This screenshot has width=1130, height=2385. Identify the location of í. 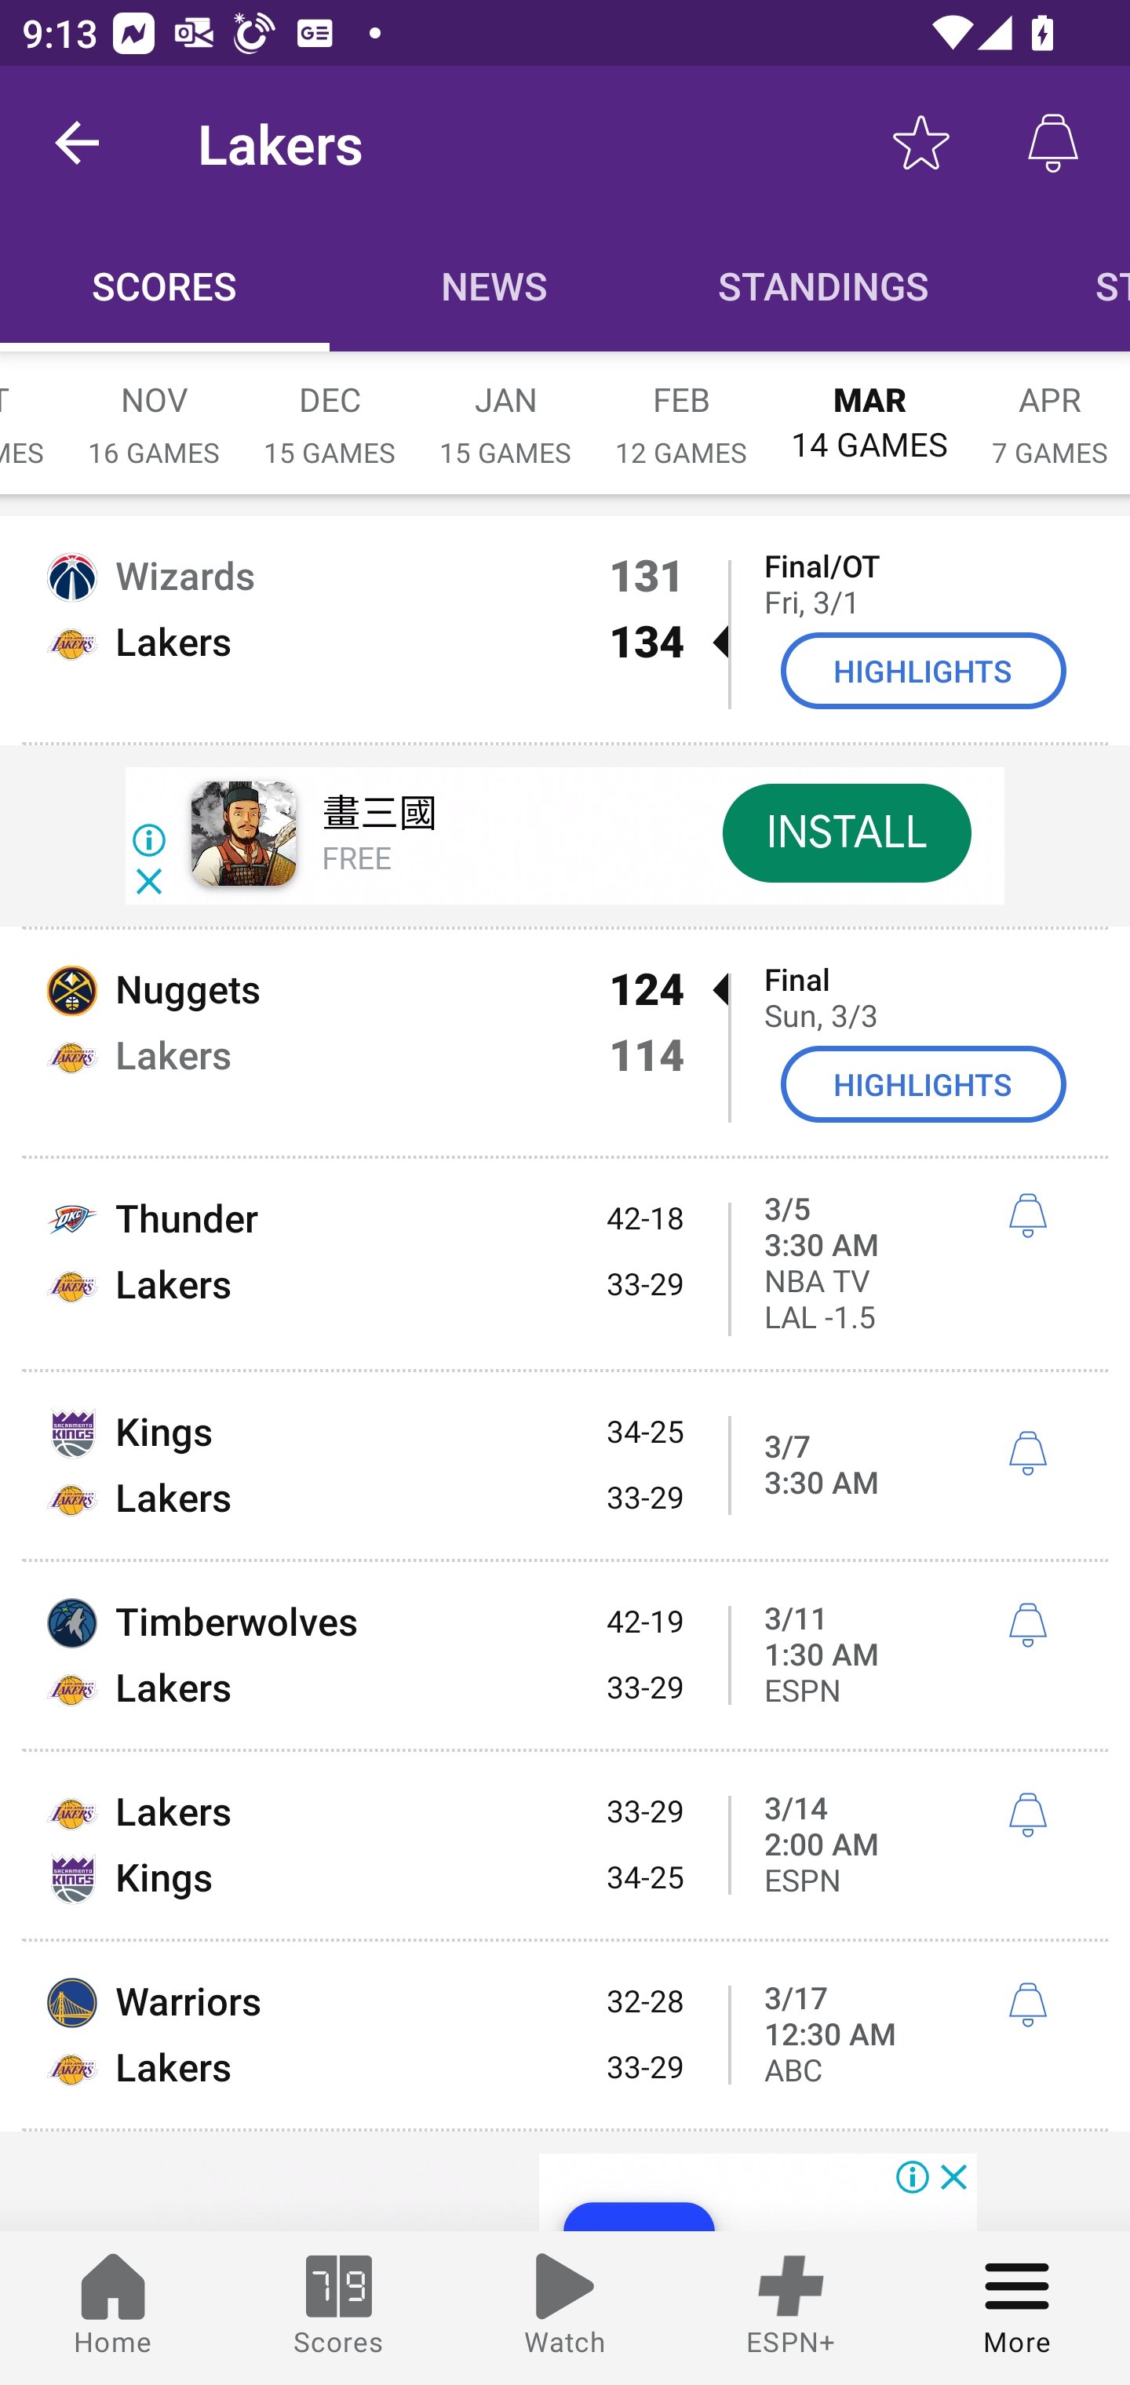
(1027, 1453).